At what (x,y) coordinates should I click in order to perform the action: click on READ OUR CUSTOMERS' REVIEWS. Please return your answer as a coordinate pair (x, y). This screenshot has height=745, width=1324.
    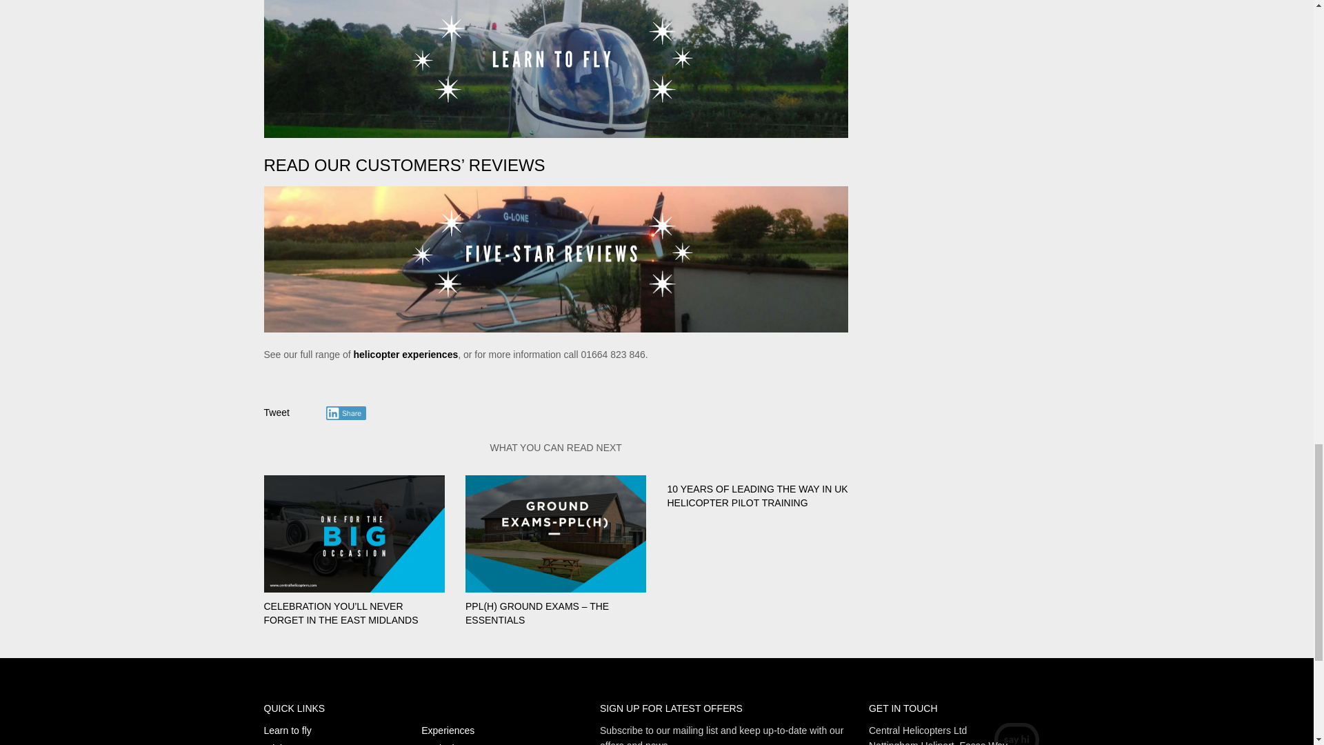
    Looking at the image, I should click on (404, 164).